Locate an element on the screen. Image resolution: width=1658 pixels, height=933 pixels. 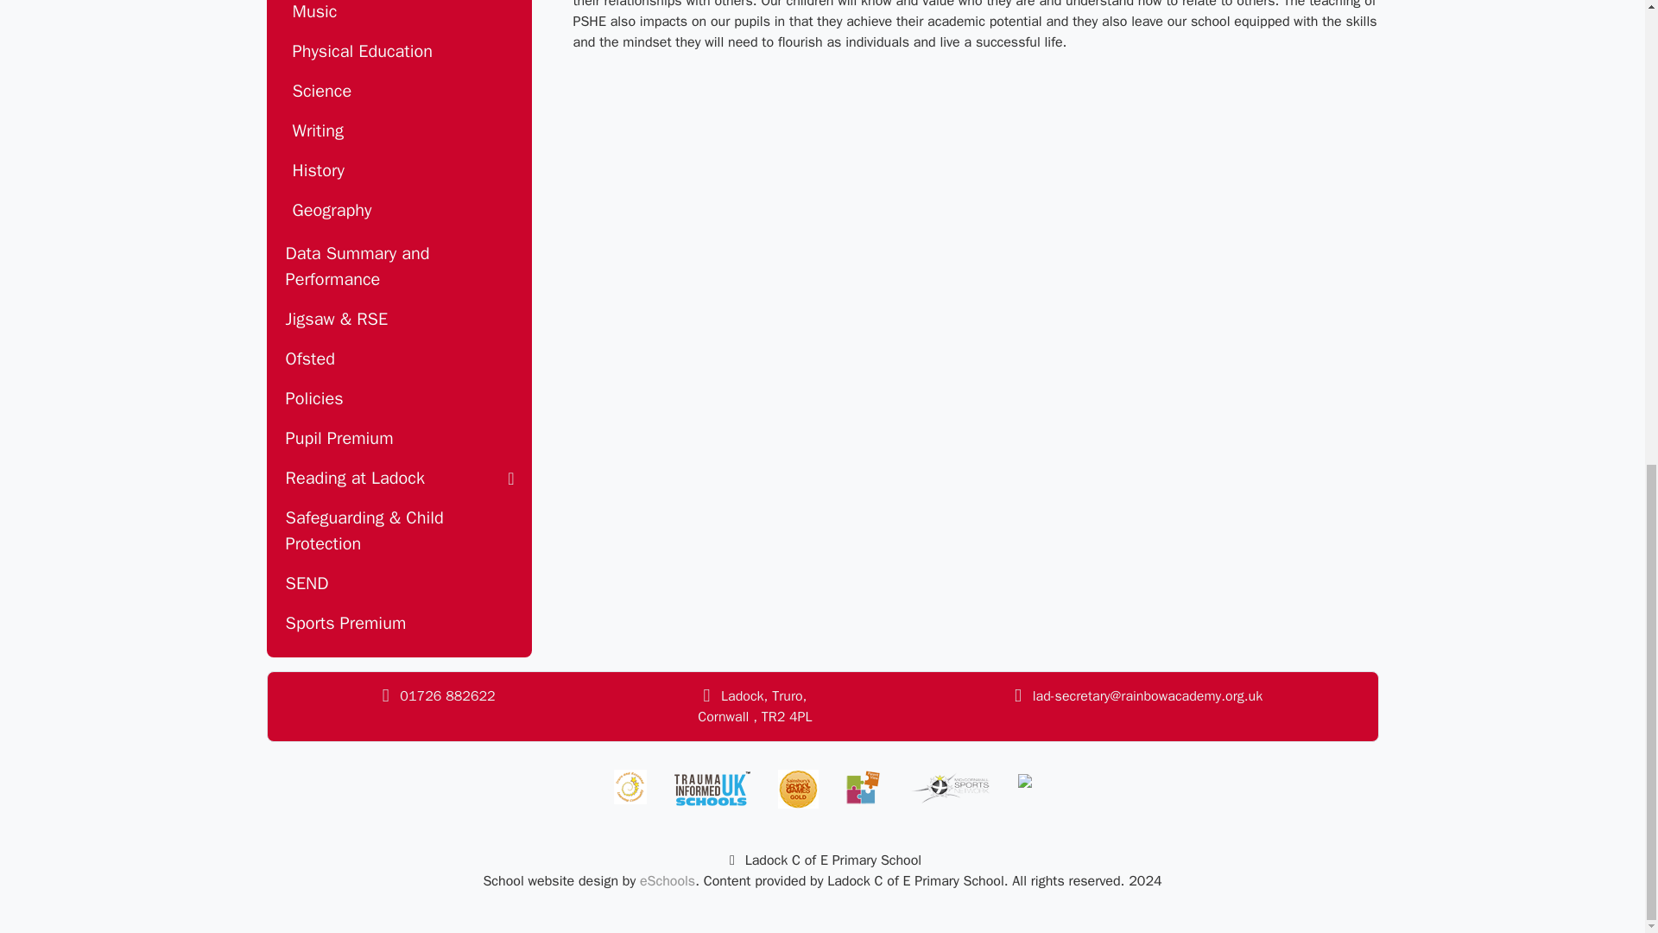
School Games Gold is located at coordinates (797, 790).